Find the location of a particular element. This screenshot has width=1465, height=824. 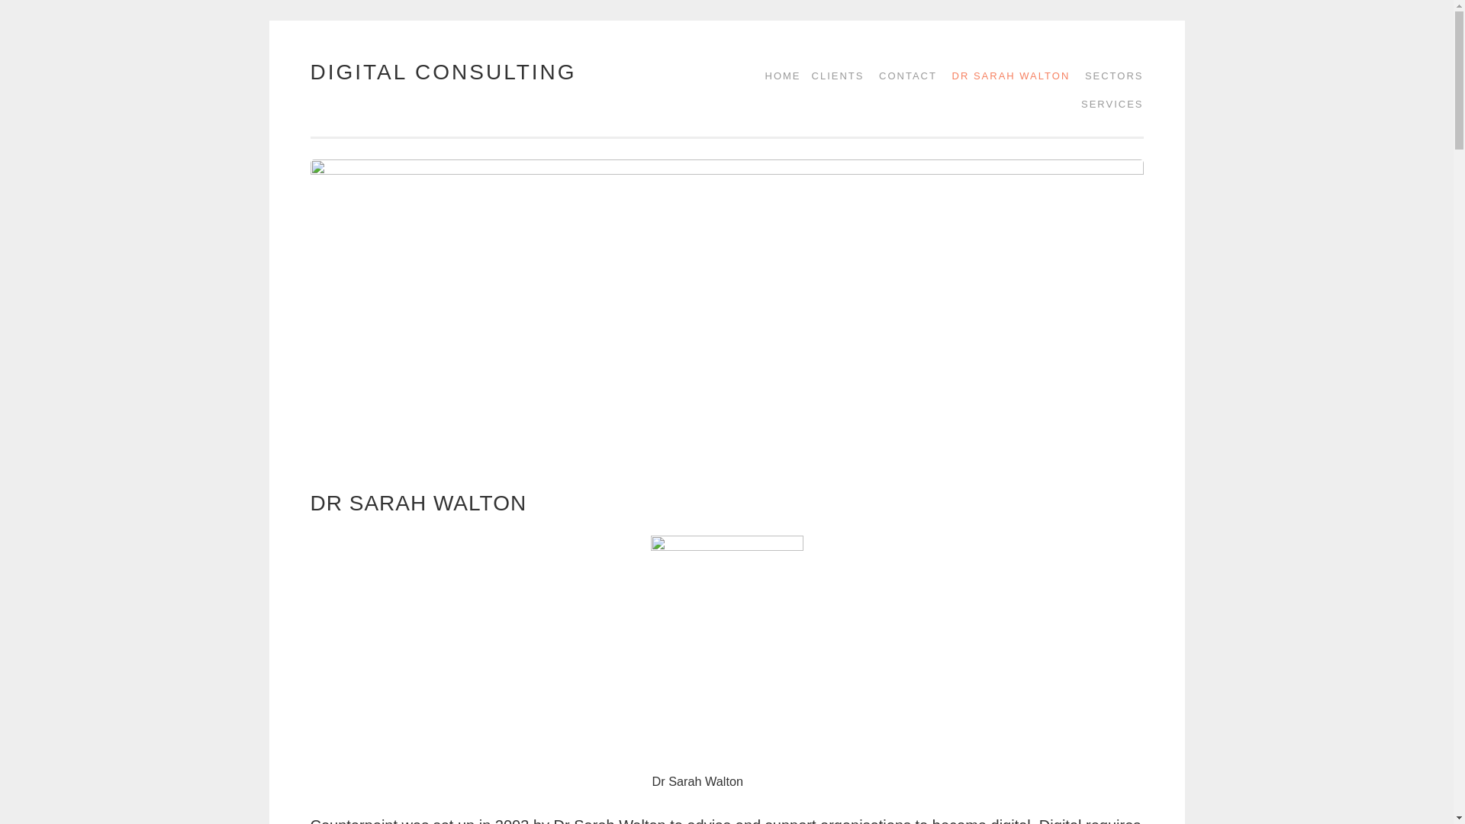

DR SARAH WALTON is located at coordinates (1006, 76).